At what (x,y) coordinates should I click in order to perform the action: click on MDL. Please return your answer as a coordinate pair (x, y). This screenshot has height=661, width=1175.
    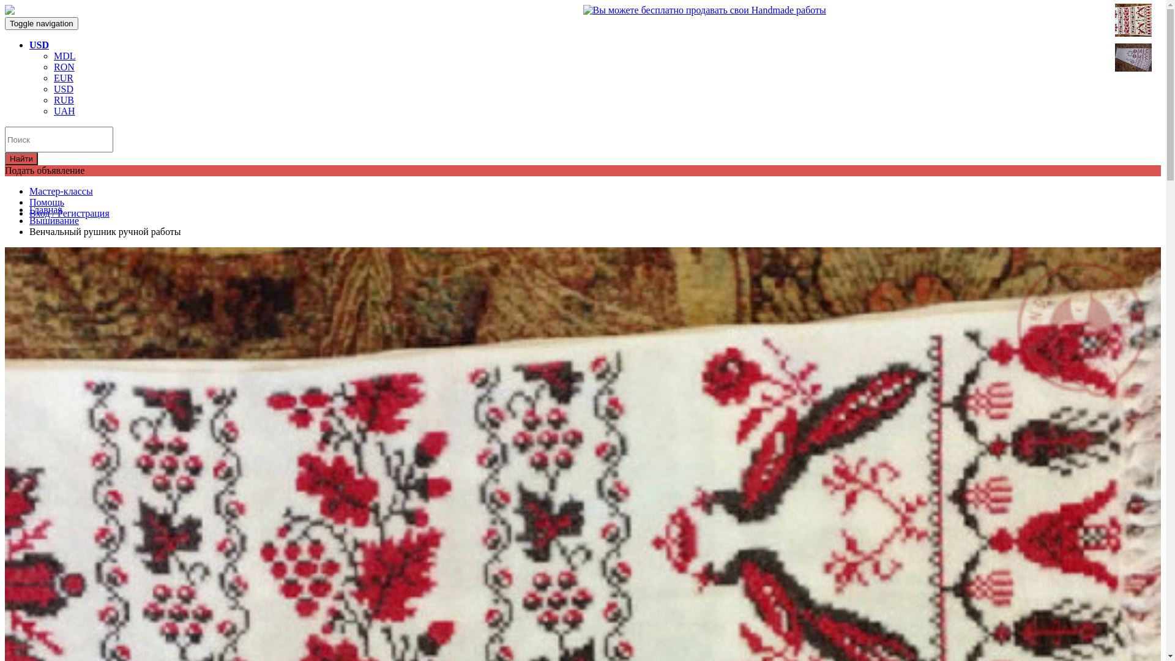
    Looking at the image, I should click on (65, 56).